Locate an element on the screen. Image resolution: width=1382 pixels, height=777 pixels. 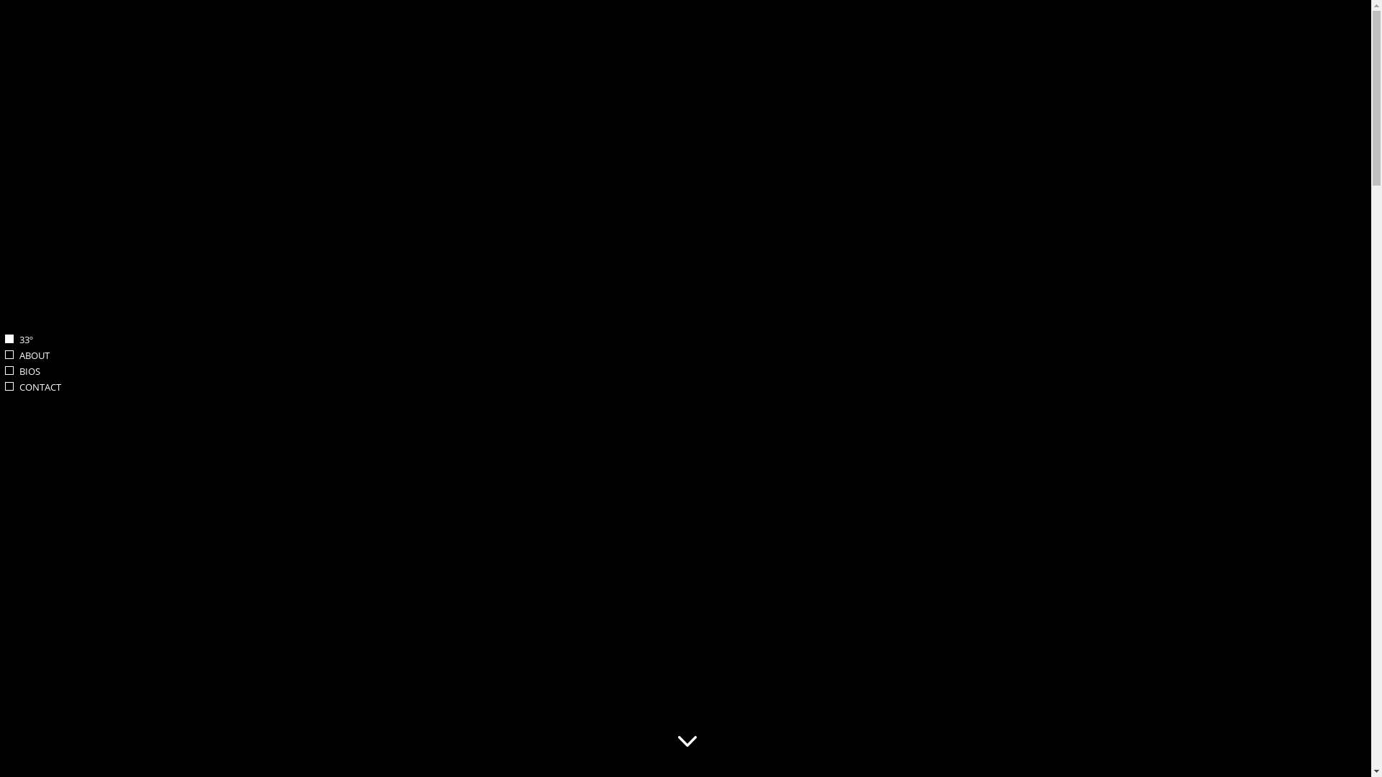
3 is located at coordinates (685, 741).